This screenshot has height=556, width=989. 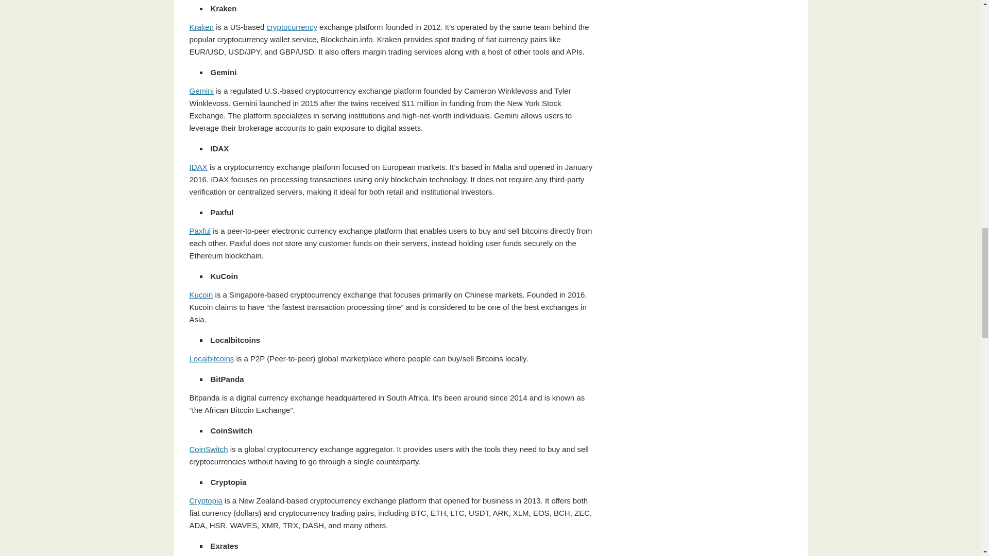 What do you see at coordinates (212, 358) in the screenshot?
I see `Localbitcoins` at bounding box center [212, 358].